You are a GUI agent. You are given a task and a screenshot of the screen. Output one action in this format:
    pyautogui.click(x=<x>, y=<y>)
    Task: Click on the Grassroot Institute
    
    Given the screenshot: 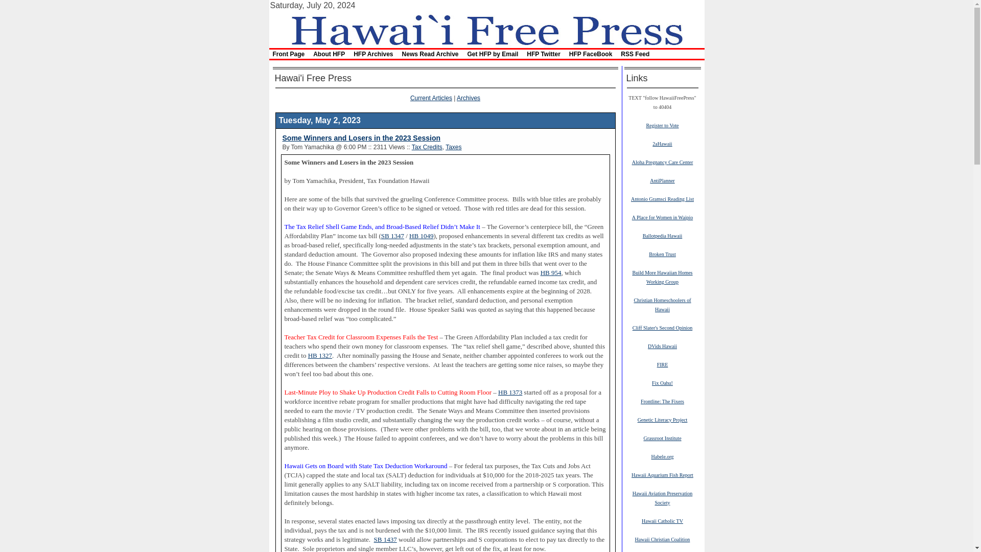 What is the action you would take?
    pyautogui.click(x=662, y=438)
    